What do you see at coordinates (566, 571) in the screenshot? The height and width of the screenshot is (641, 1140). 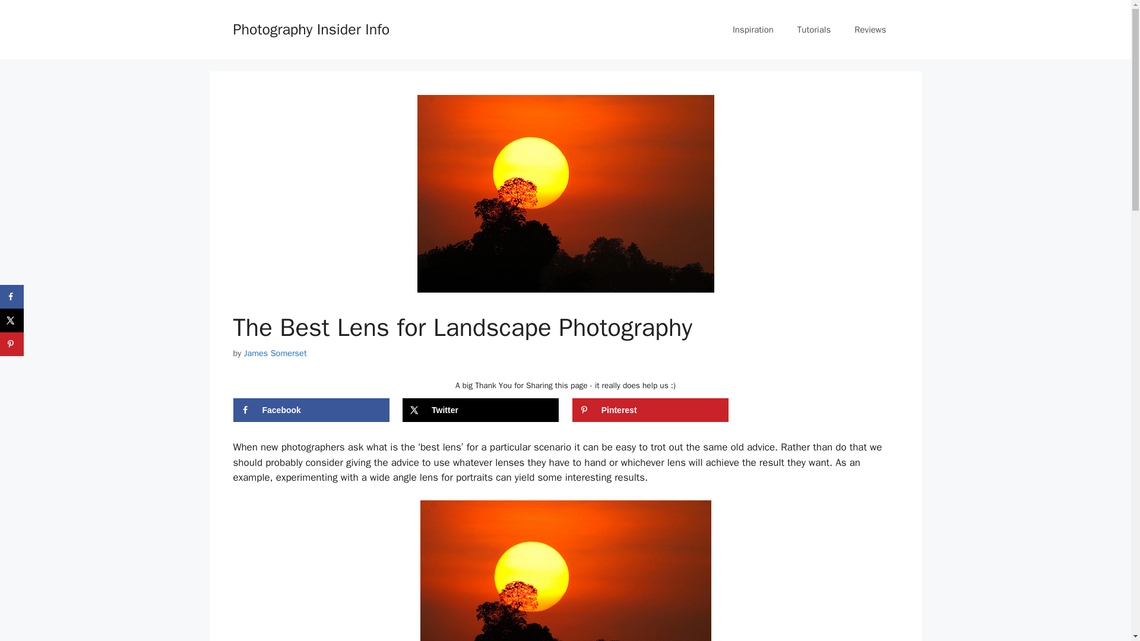 I see `The Best Lens for Landscape Photography` at bounding box center [566, 571].